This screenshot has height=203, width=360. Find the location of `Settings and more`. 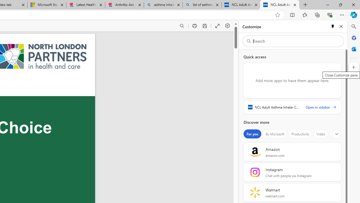

Settings and more is located at coordinates (228, 26).